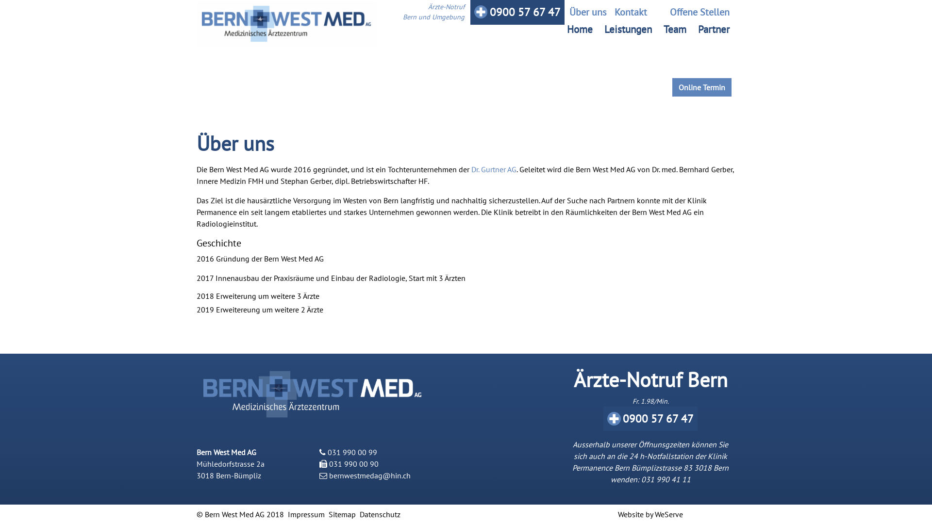  Describe the element at coordinates (669, 514) in the screenshot. I see `WeServe` at that location.